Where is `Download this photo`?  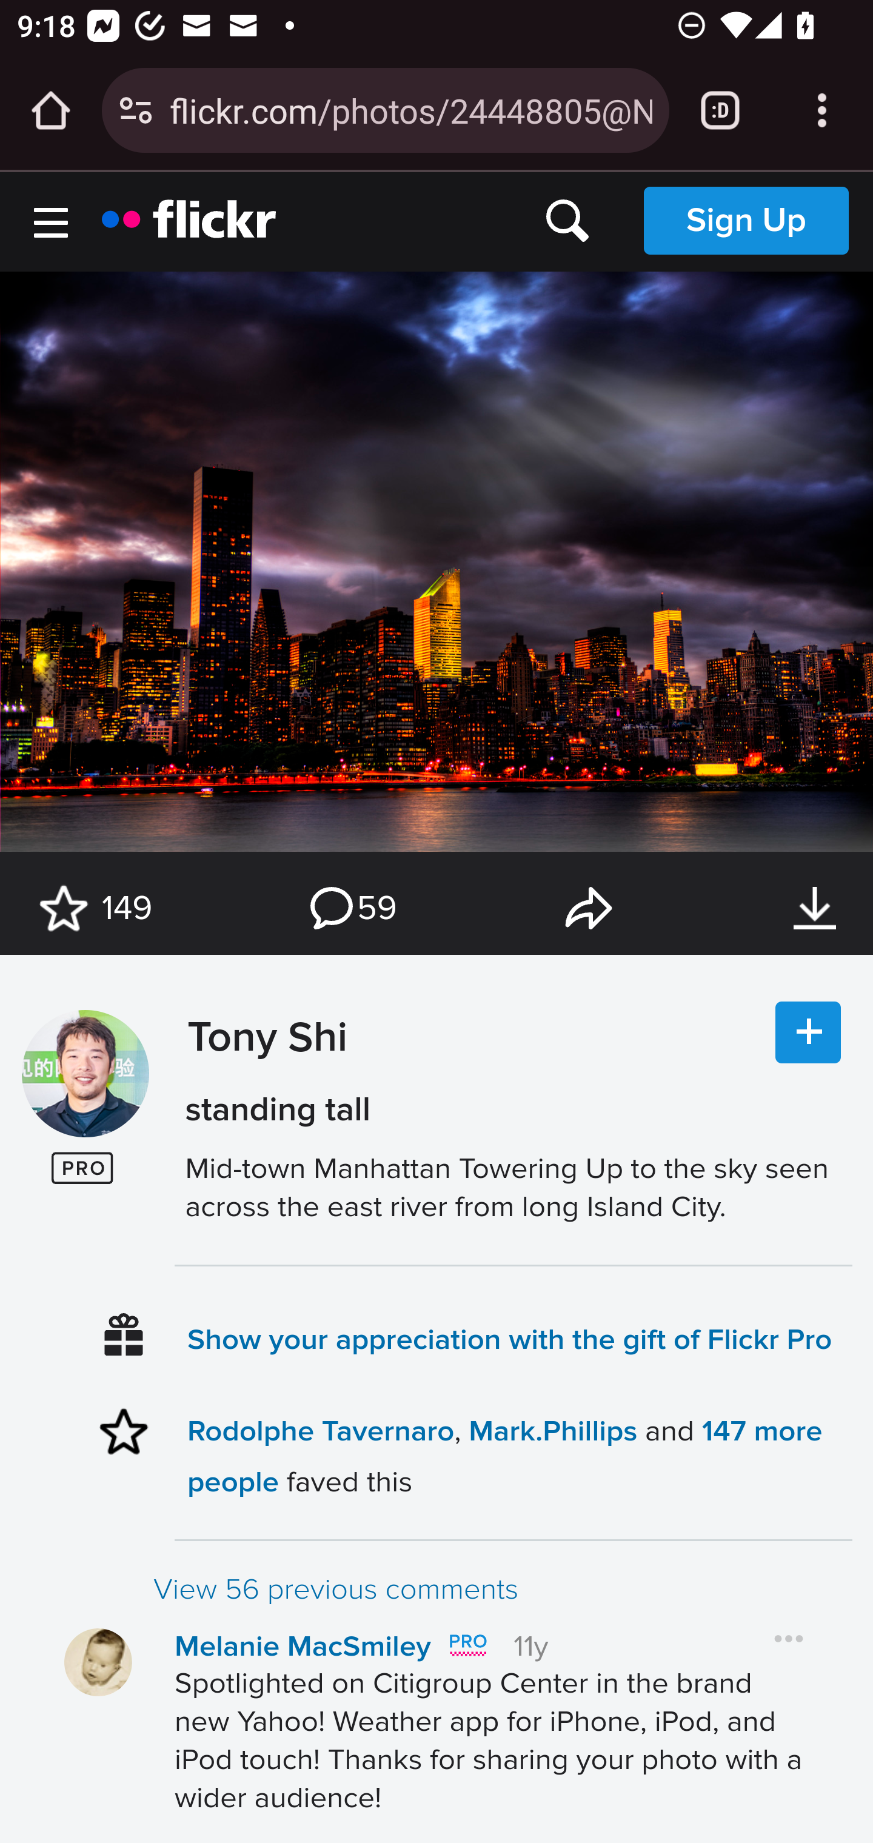
Download this photo is located at coordinates (814, 908).